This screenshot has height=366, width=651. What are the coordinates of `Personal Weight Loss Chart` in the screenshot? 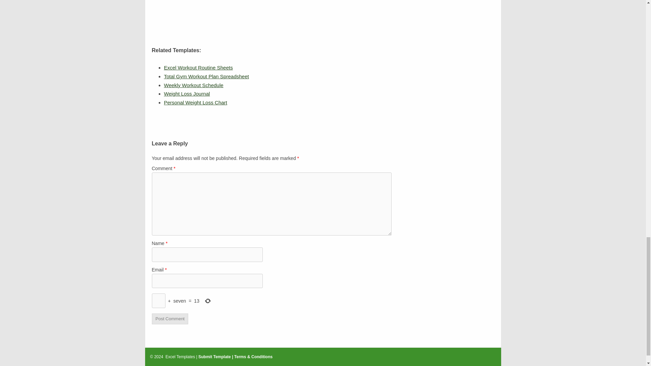 It's located at (195, 102).